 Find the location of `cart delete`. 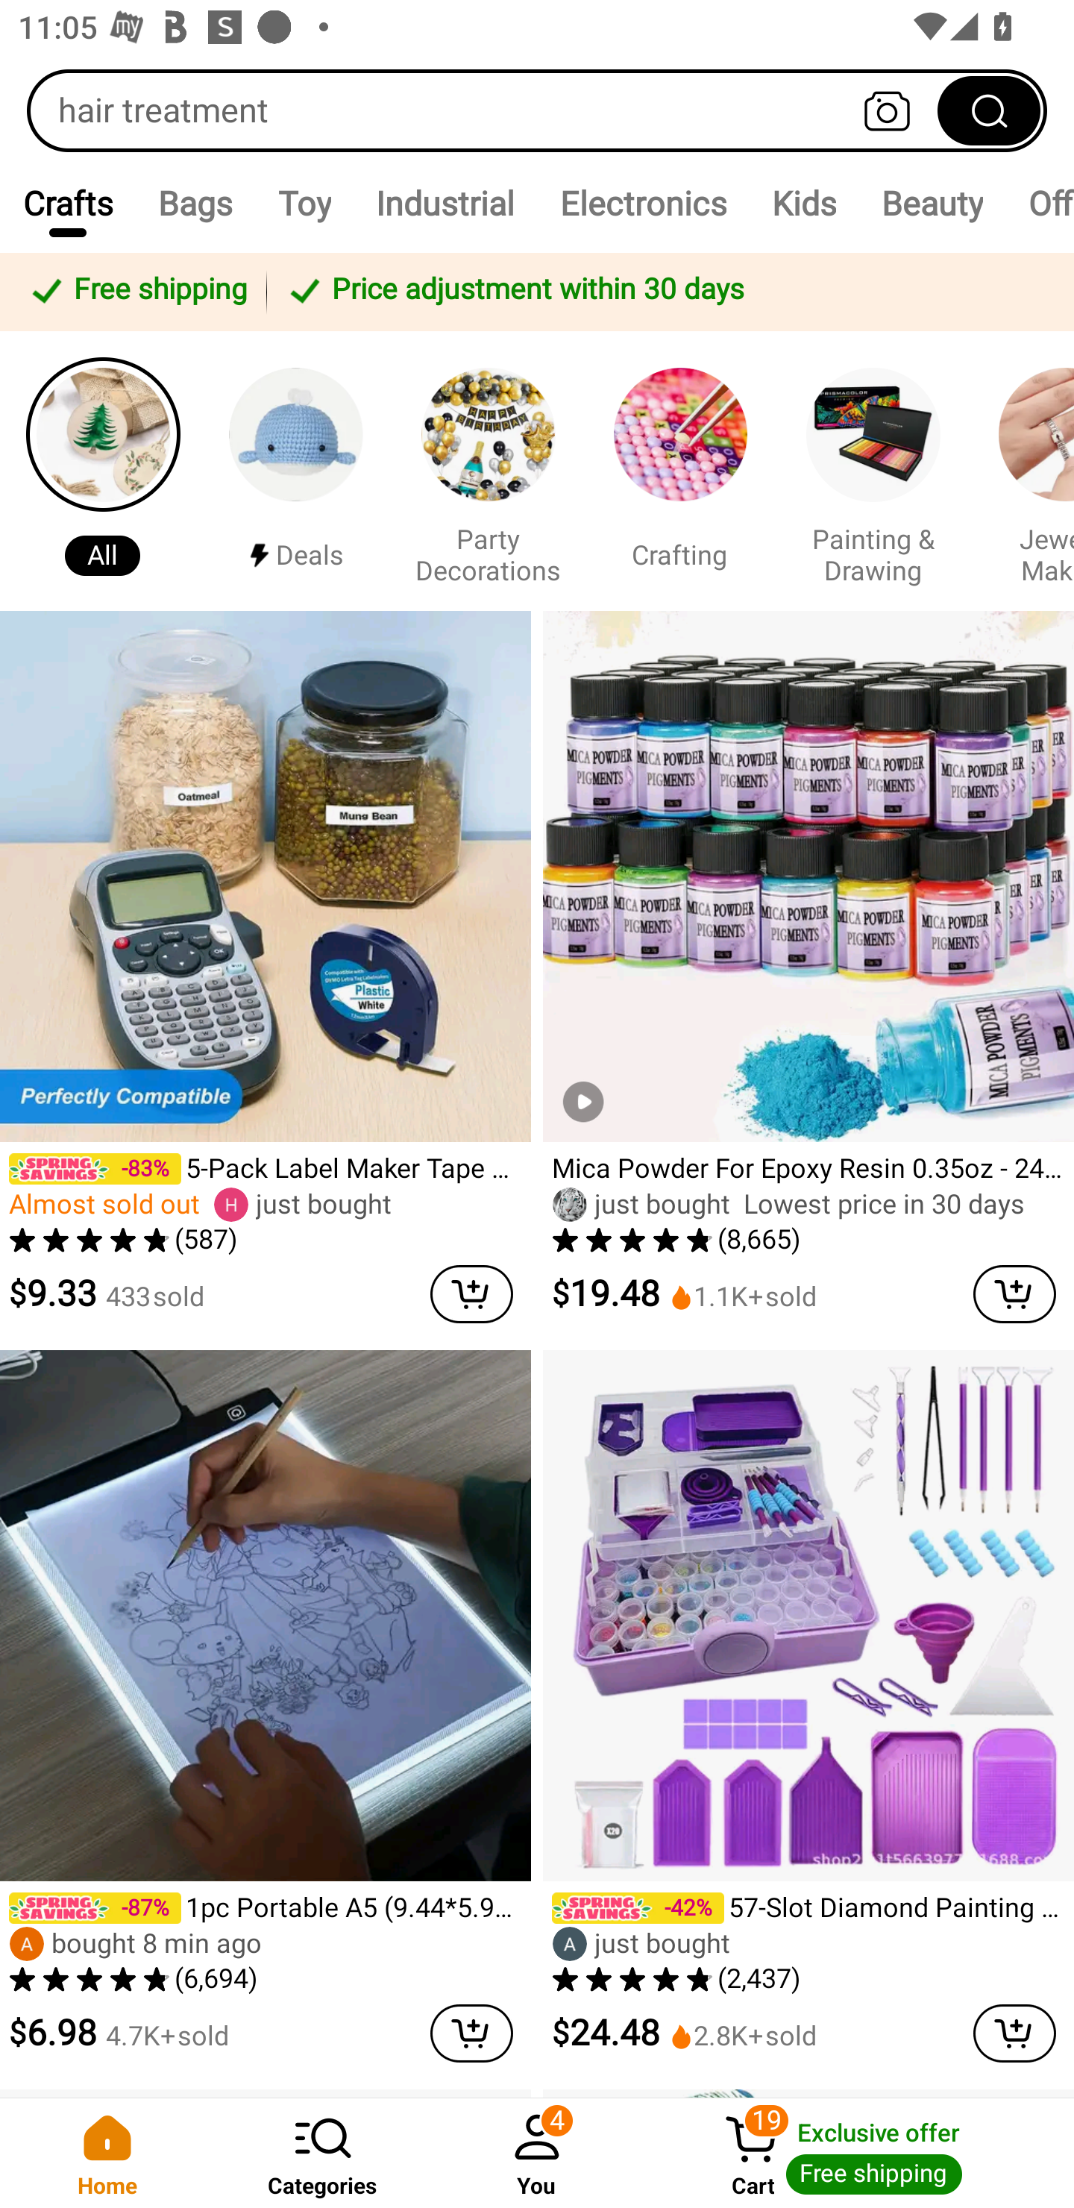

cart delete is located at coordinates (471, 1293).